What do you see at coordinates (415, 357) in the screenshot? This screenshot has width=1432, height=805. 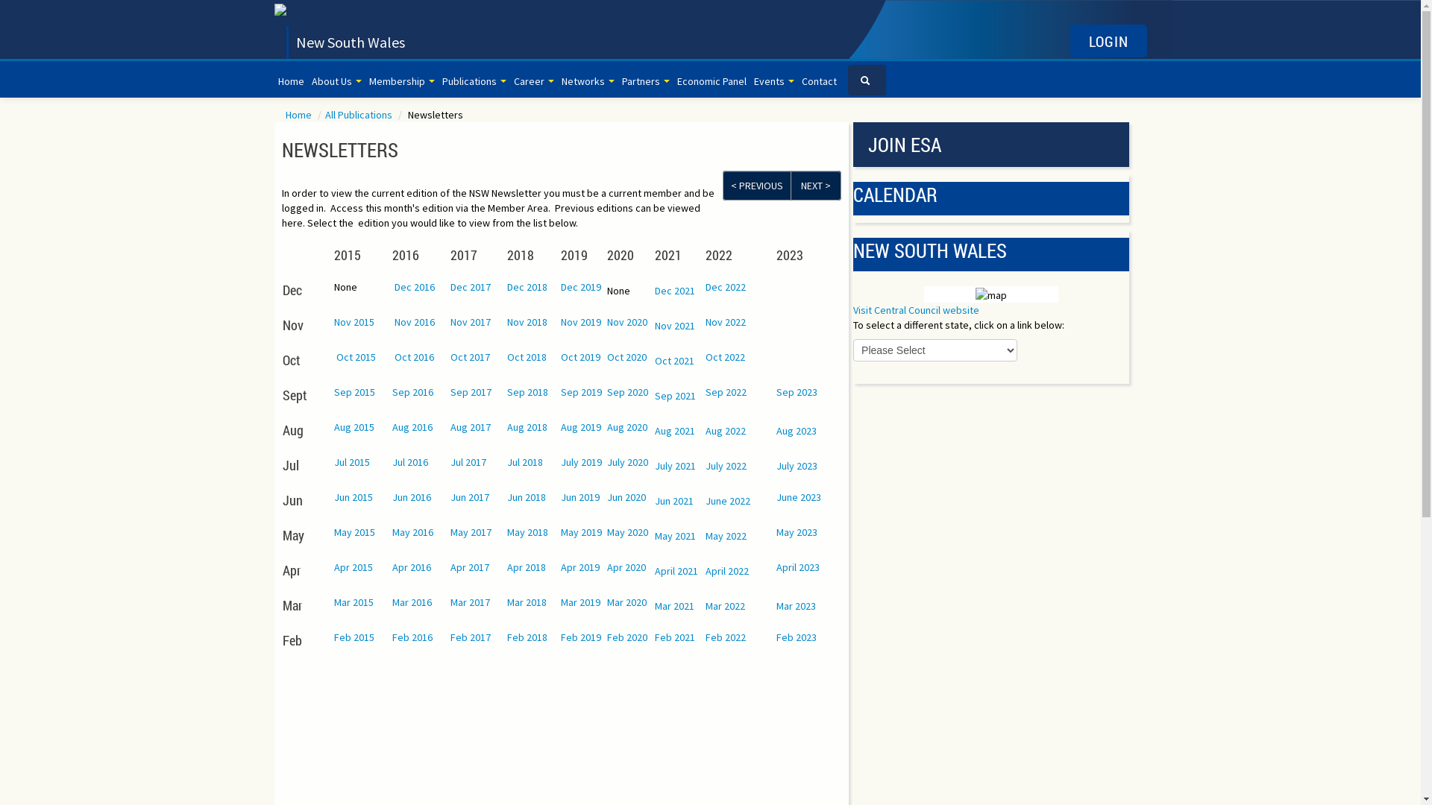 I see `Oct 2016` at bounding box center [415, 357].